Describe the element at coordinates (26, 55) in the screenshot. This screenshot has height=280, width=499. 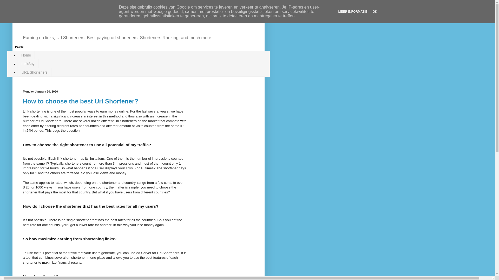
I see `Home` at that location.